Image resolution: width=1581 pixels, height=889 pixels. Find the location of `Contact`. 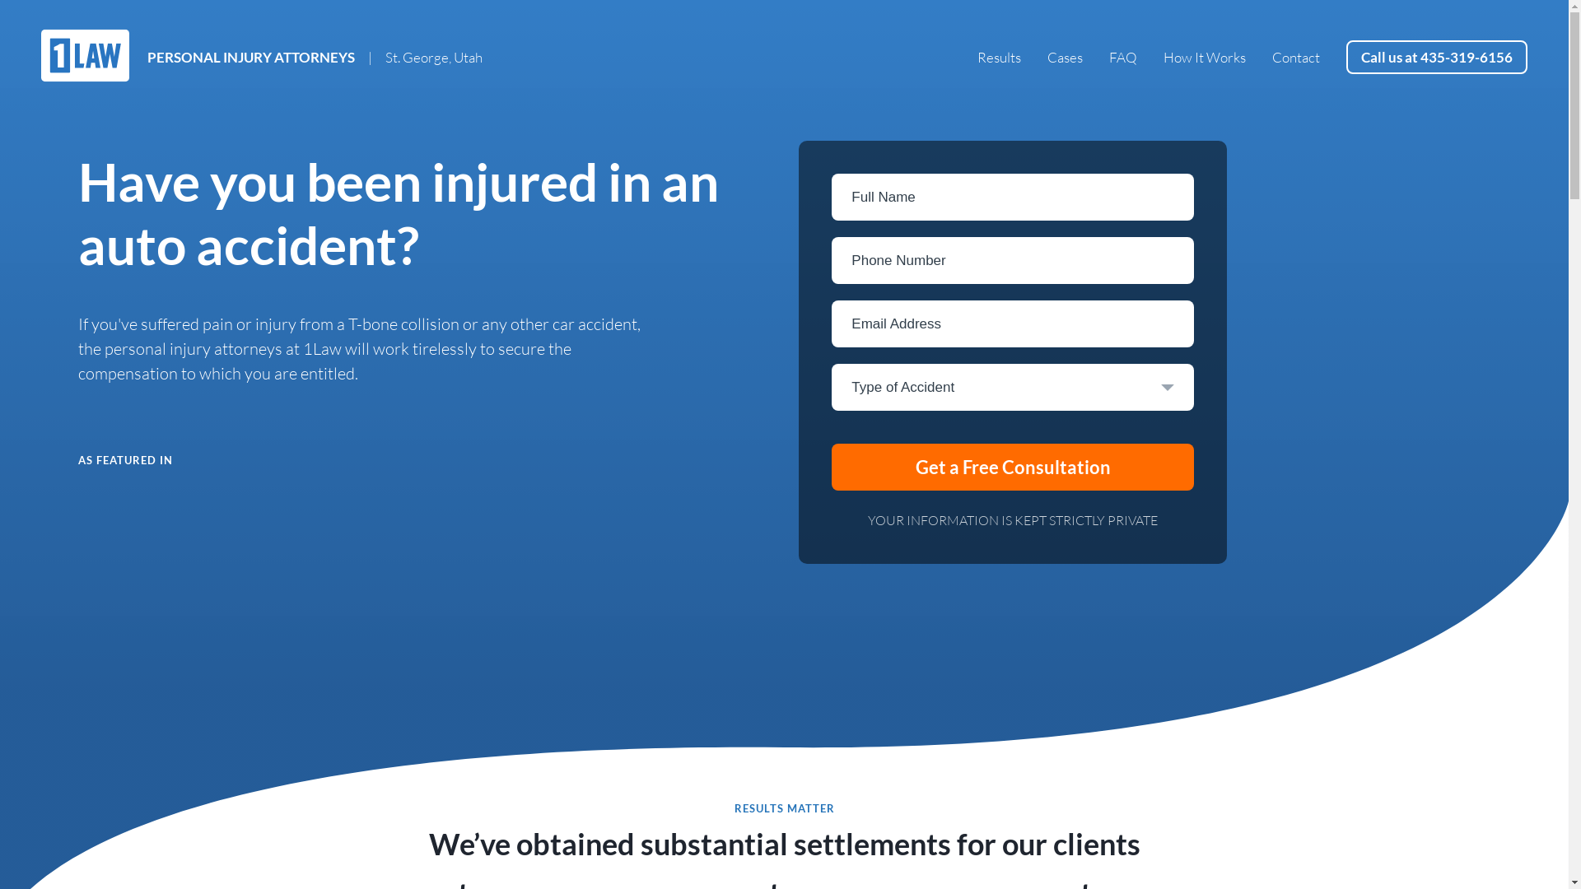

Contact is located at coordinates (1296, 58).